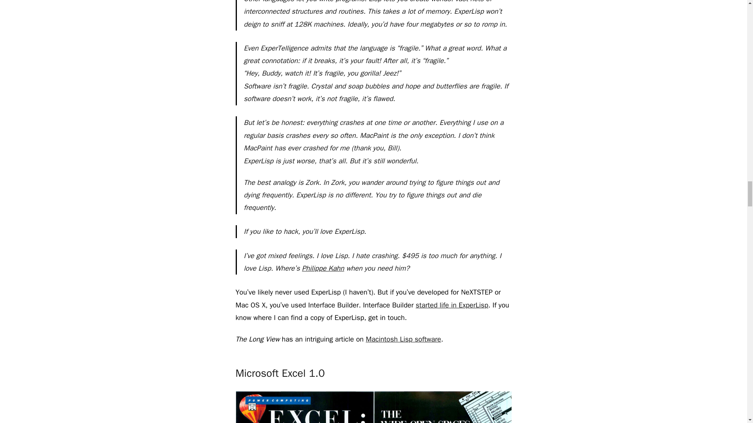 The width and height of the screenshot is (753, 423). What do you see at coordinates (404, 339) in the screenshot?
I see `Macintosh Lisp software` at bounding box center [404, 339].